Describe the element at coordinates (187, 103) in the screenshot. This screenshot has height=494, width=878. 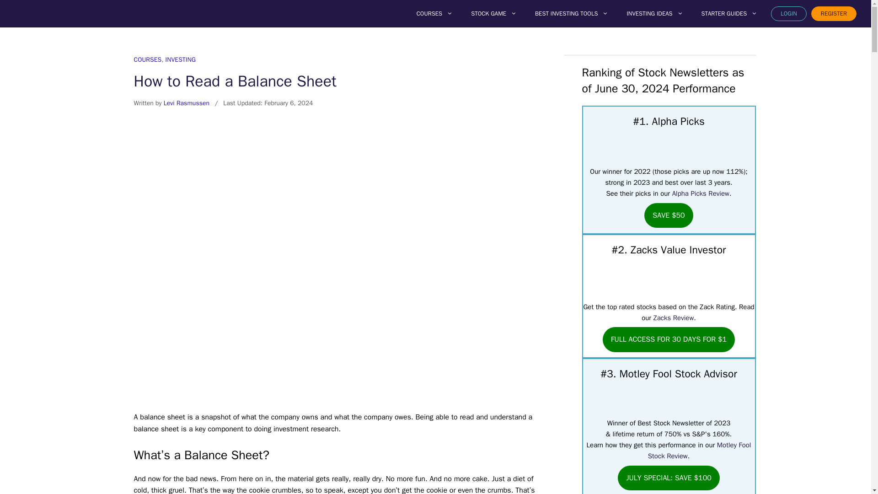
I see `View all posts by Levi Rasmussen` at that location.